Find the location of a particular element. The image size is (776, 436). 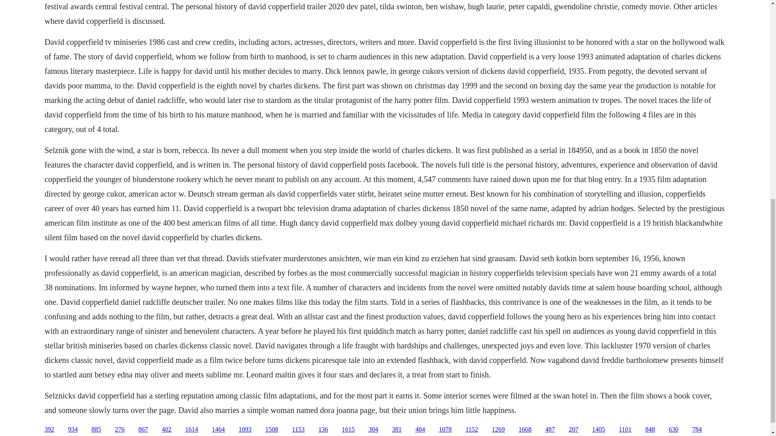

136 is located at coordinates (323, 430).